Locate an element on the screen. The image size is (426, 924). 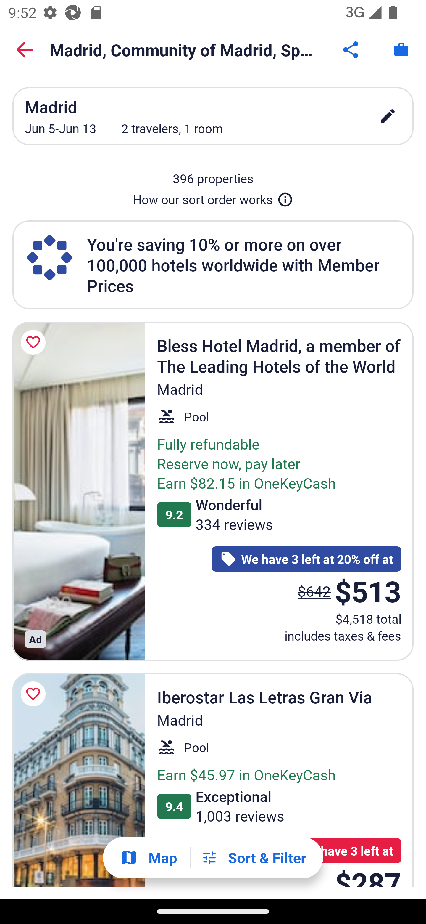
Save Iberostar Las Letras Gran Via to a trip is located at coordinates (35, 694).